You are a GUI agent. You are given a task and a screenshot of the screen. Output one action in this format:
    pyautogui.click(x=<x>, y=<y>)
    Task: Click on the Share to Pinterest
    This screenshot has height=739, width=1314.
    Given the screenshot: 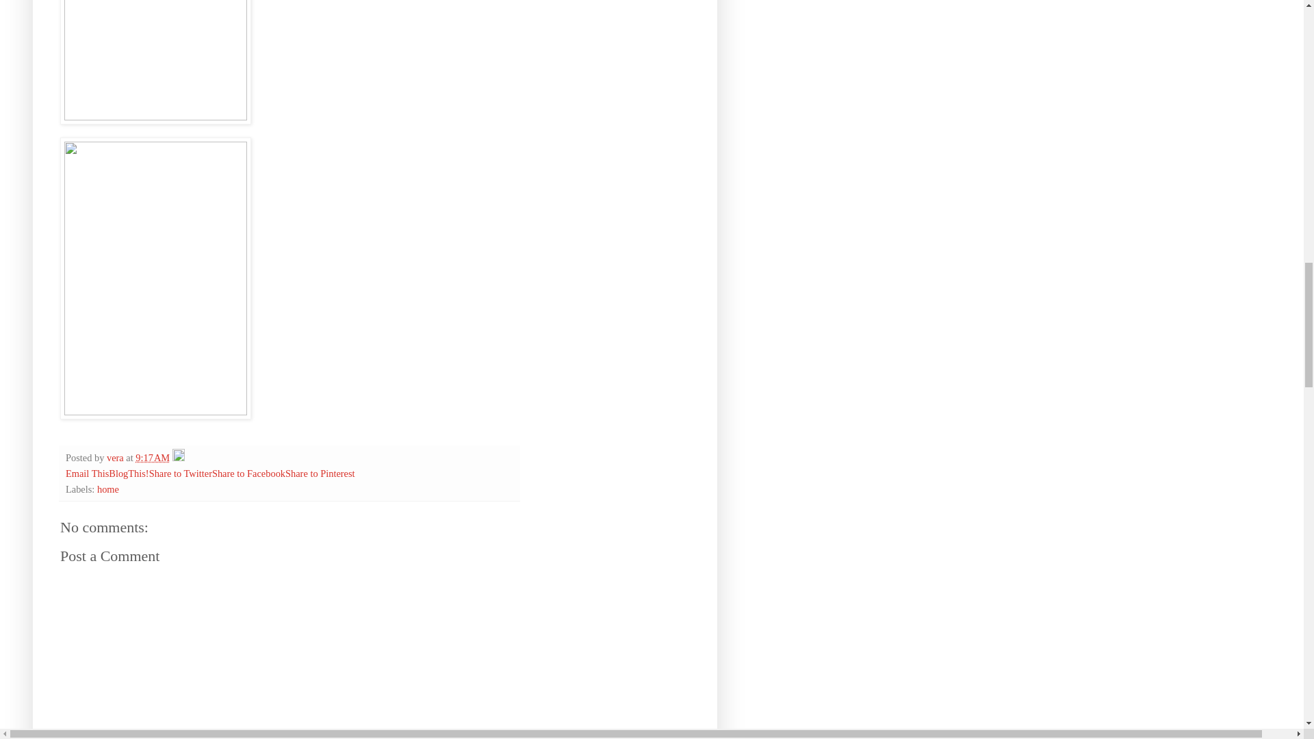 What is the action you would take?
    pyautogui.click(x=320, y=473)
    